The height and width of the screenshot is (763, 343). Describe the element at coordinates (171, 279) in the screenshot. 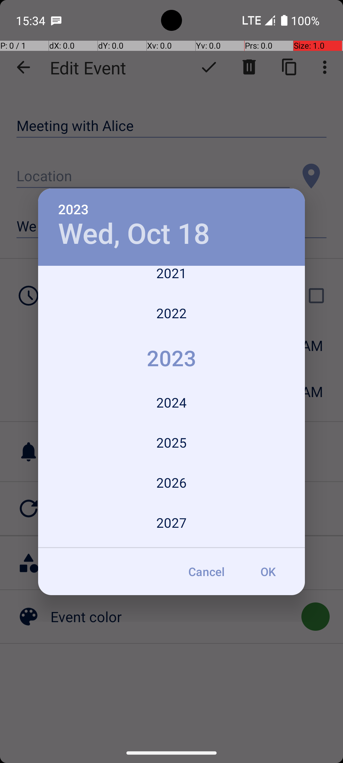

I see `2021` at that location.